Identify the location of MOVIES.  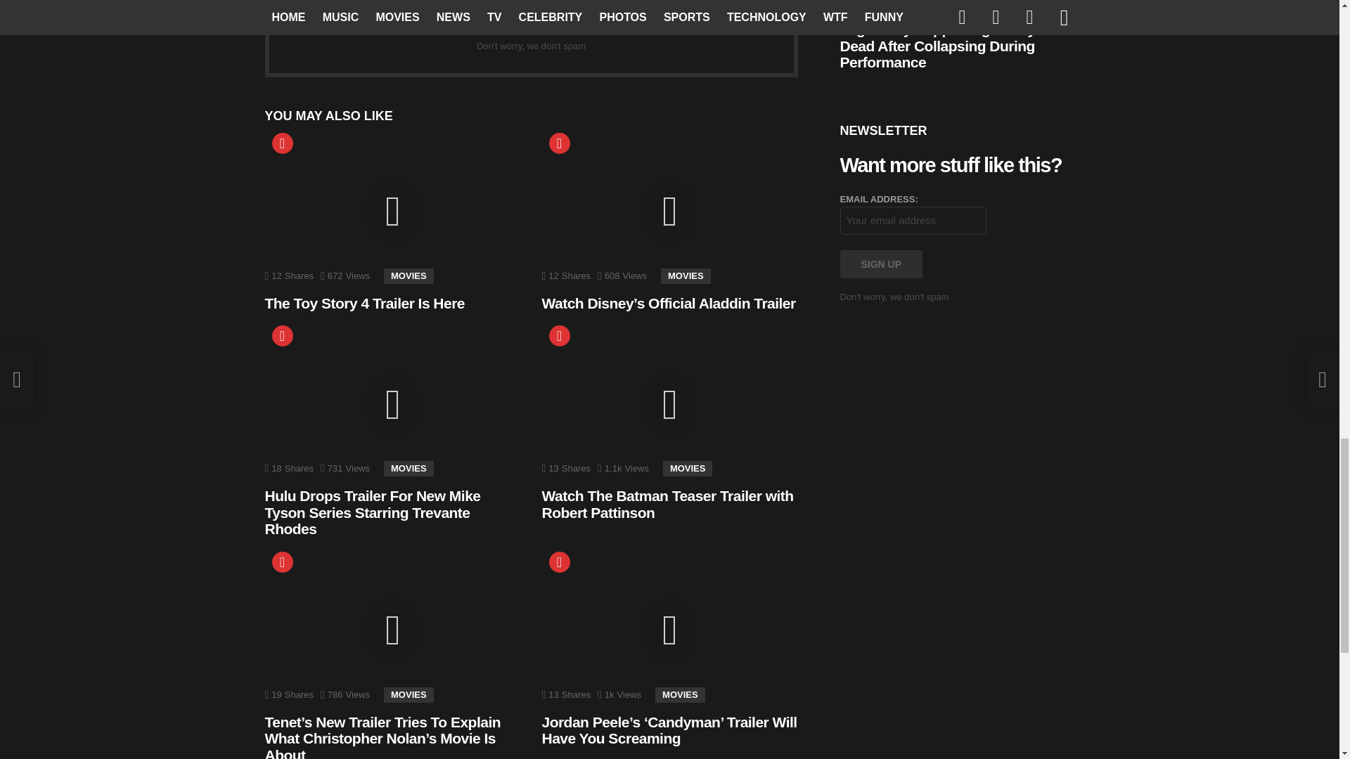
(408, 468).